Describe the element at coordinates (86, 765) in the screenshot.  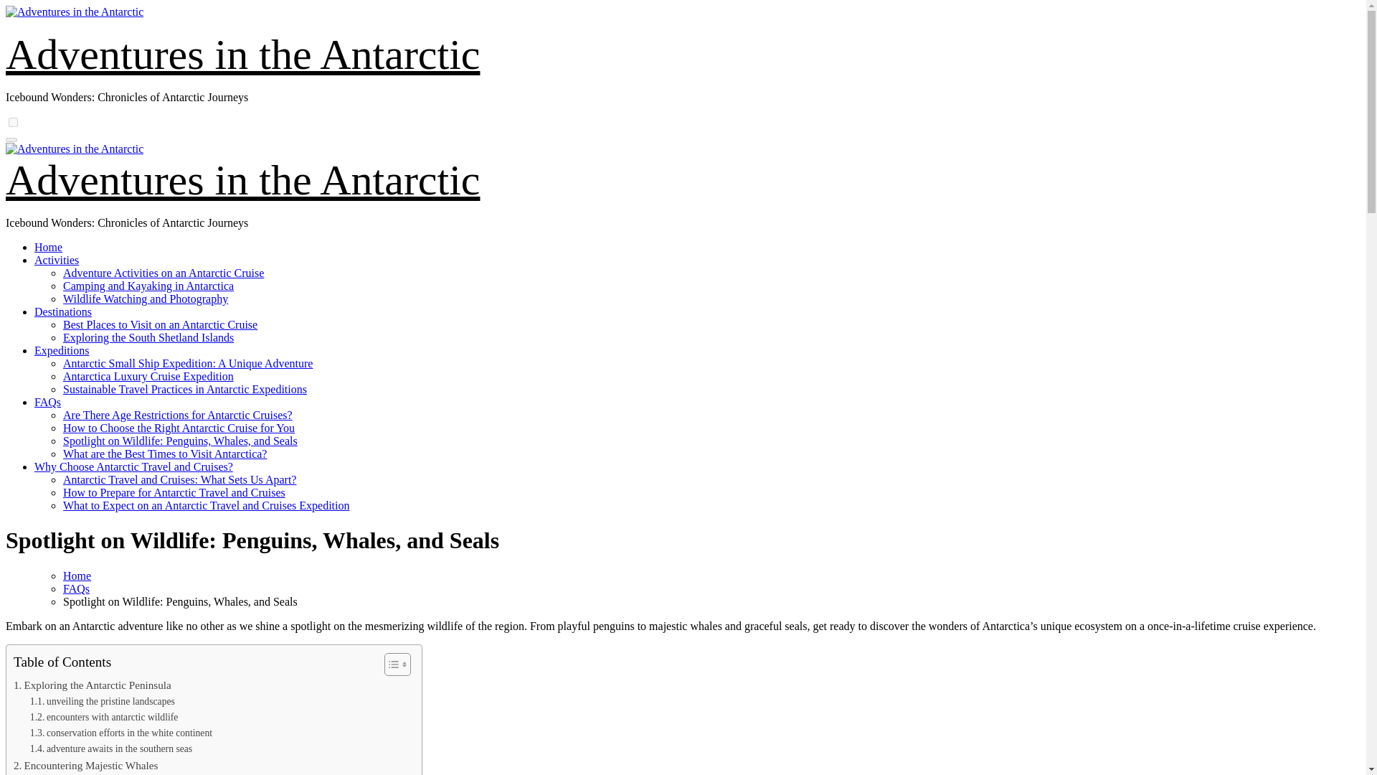
I see `Encountering Majestic Whales` at that location.